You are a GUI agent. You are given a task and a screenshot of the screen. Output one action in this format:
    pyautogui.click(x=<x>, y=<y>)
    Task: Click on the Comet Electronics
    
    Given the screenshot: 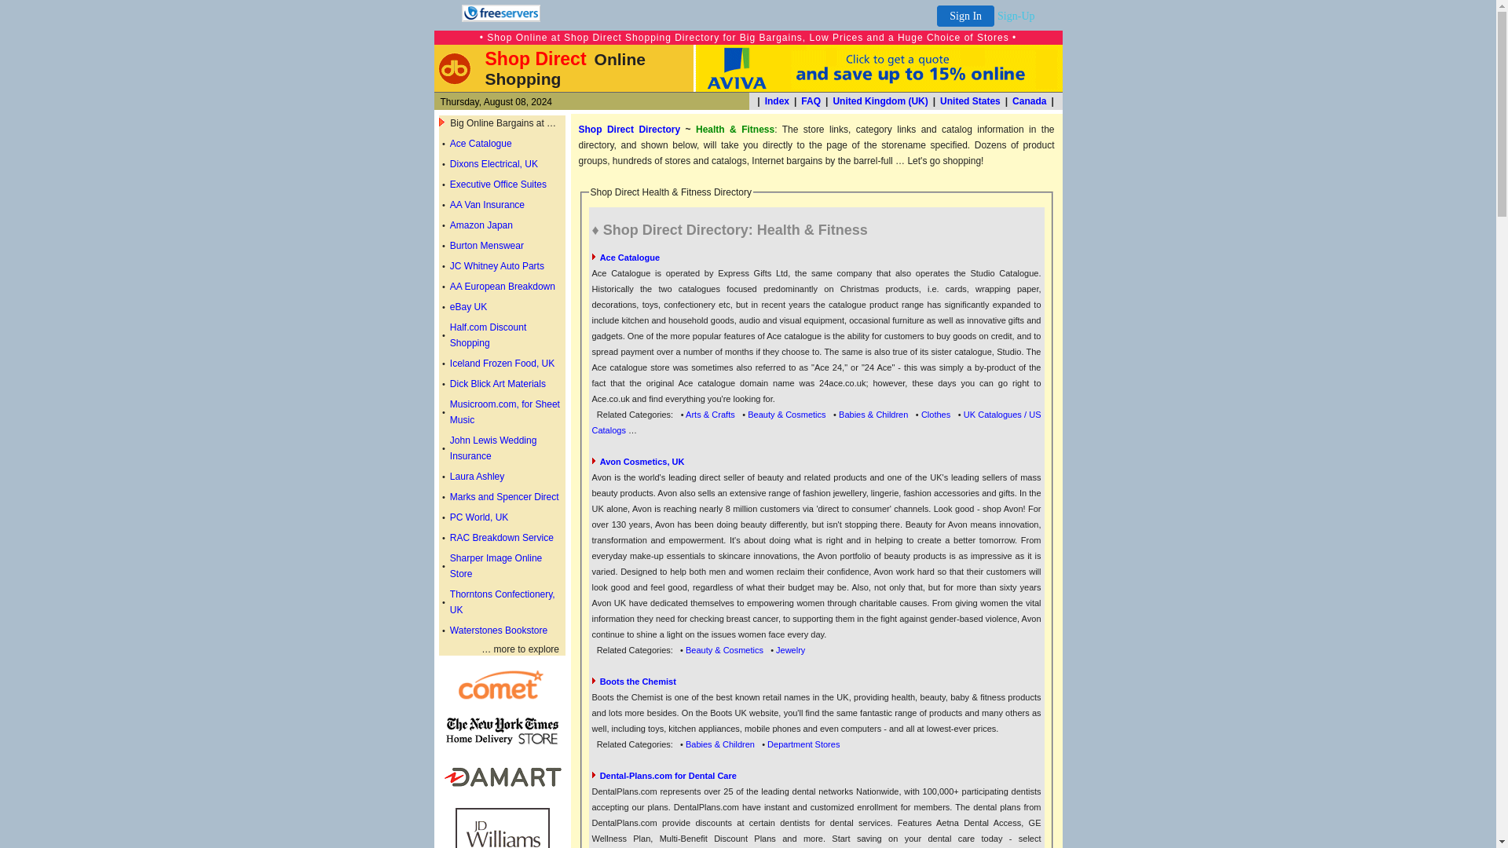 What is the action you would take?
    pyautogui.click(x=502, y=697)
    